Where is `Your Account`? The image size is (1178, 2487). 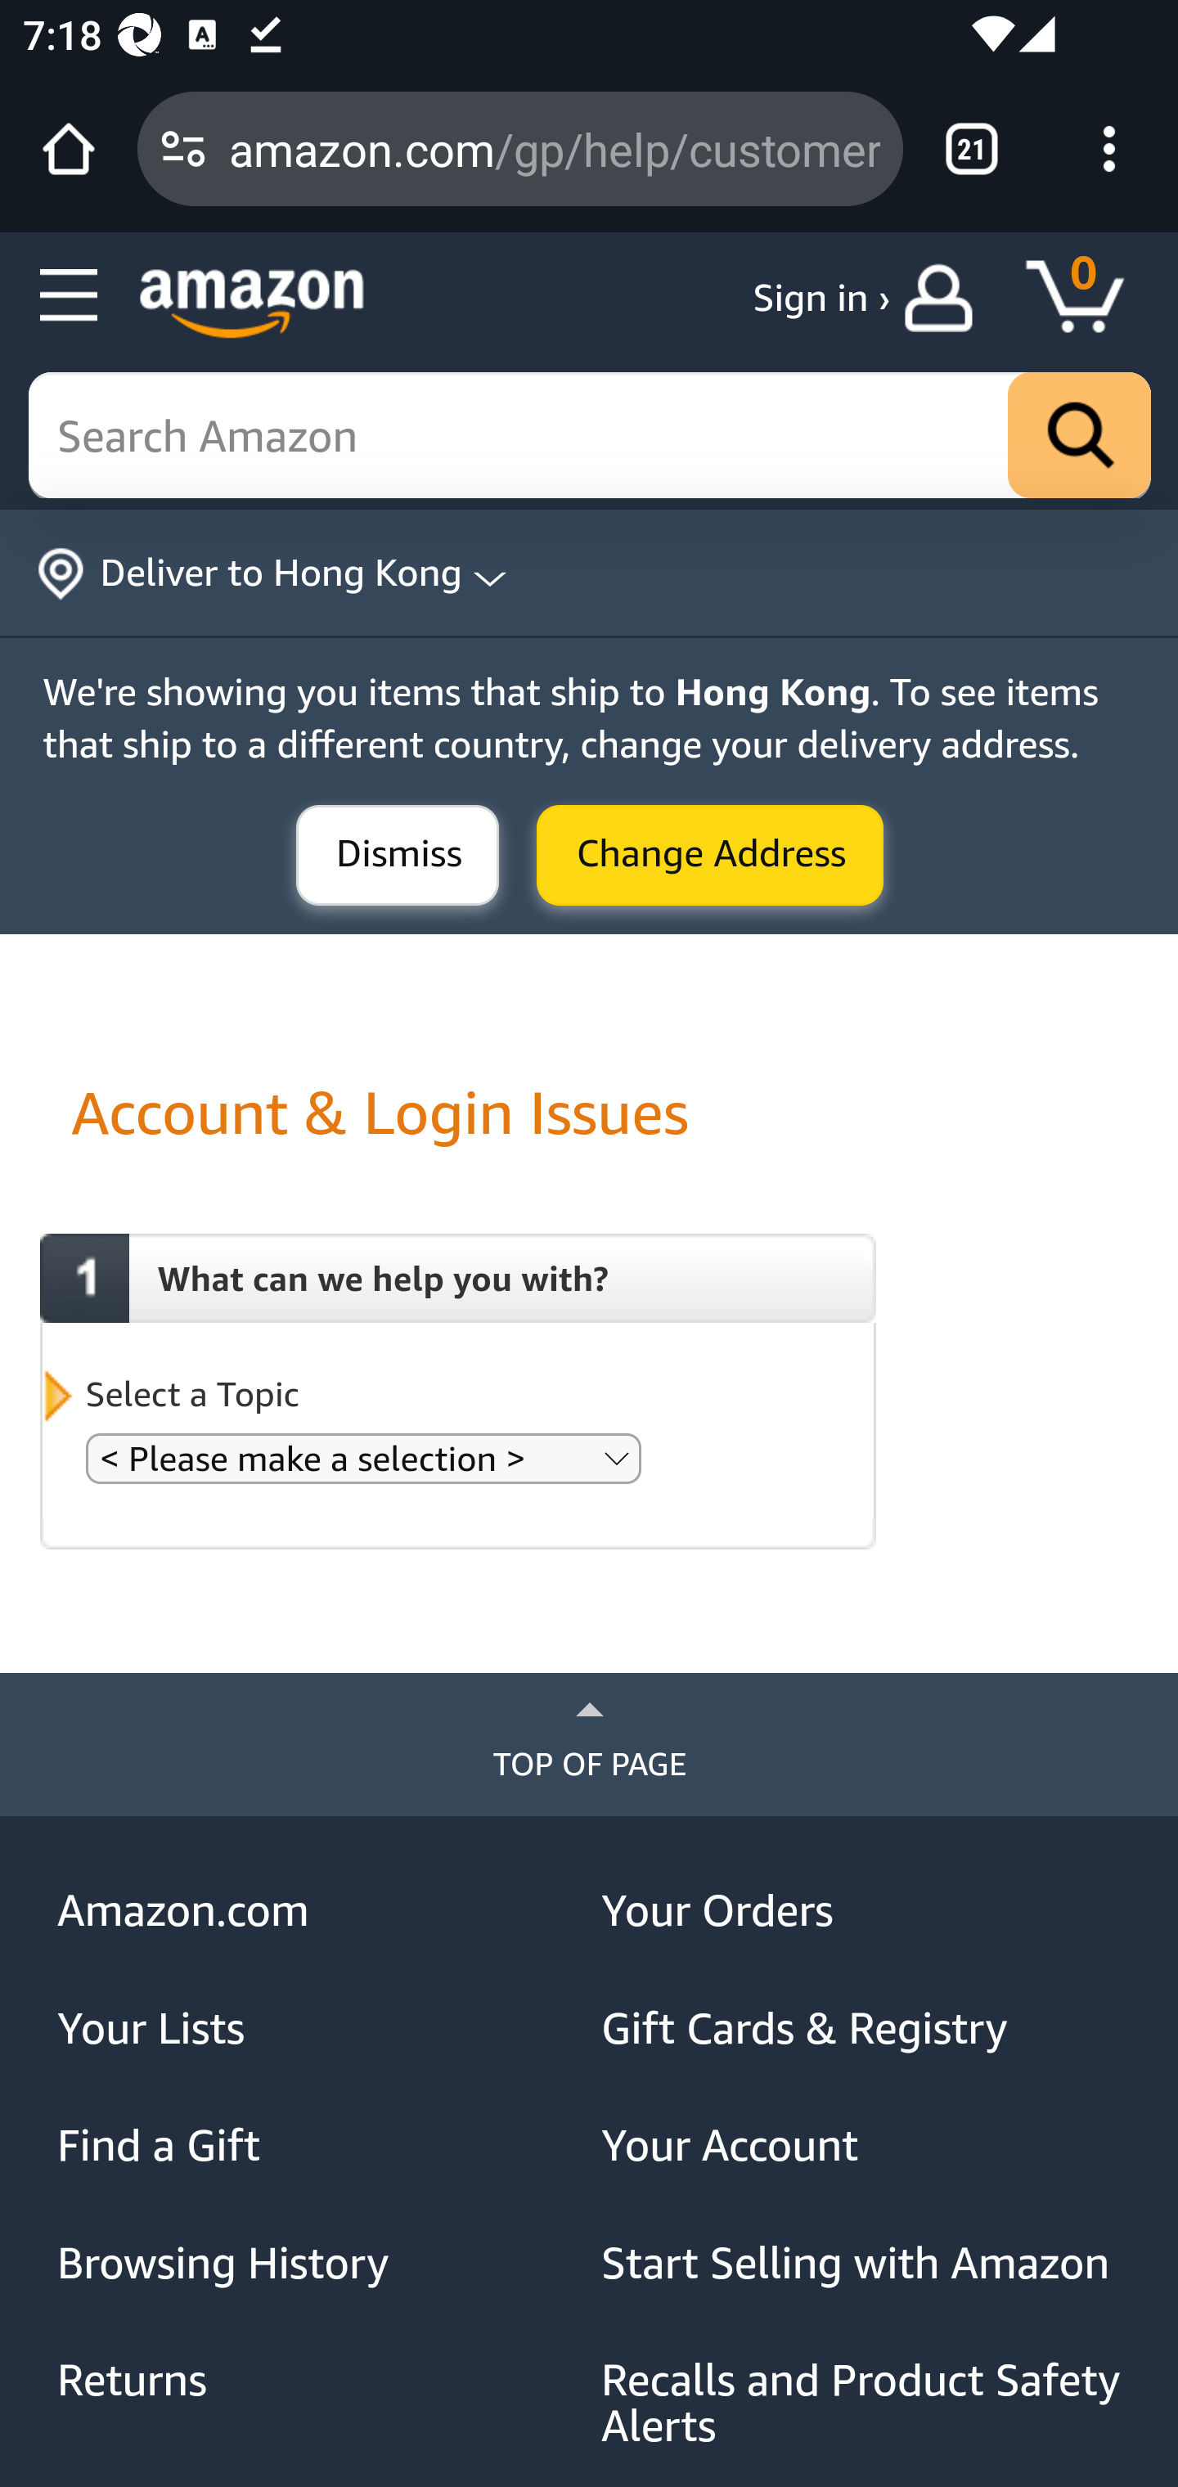
Your Account is located at coordinates (862, 2146).